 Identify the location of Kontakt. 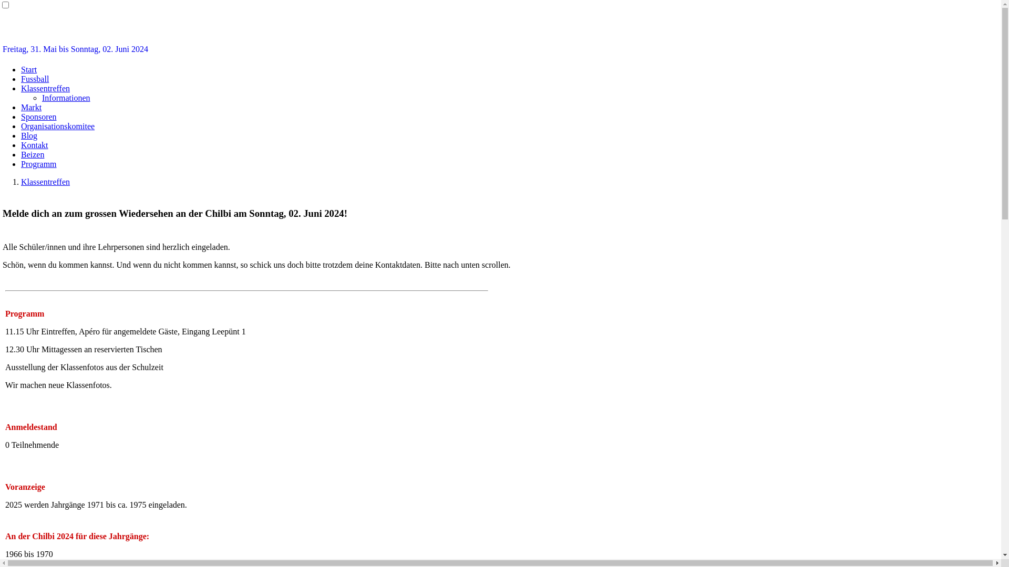
(35, 145).